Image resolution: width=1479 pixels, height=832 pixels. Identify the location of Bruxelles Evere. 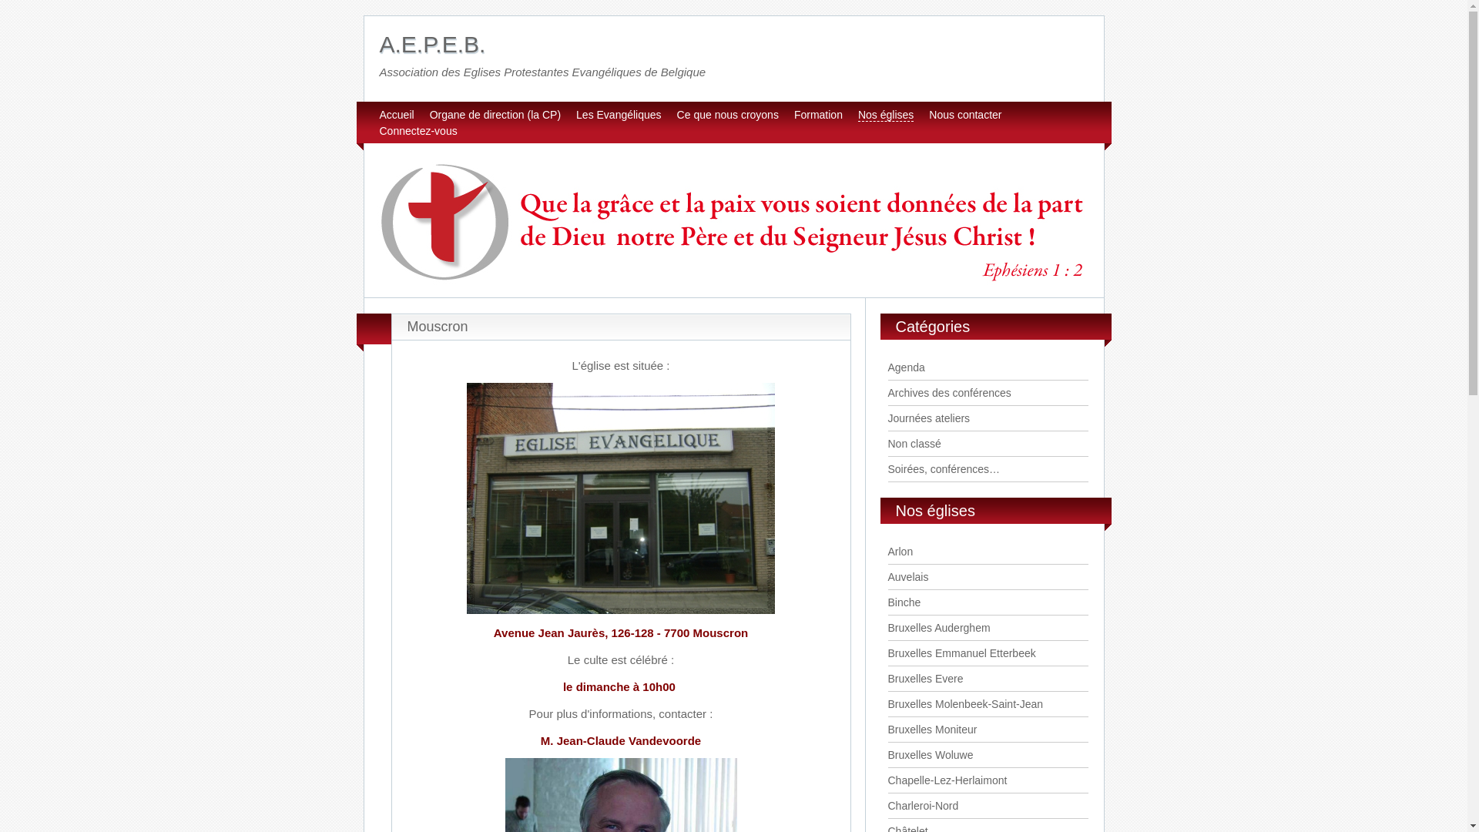
(925, 679).